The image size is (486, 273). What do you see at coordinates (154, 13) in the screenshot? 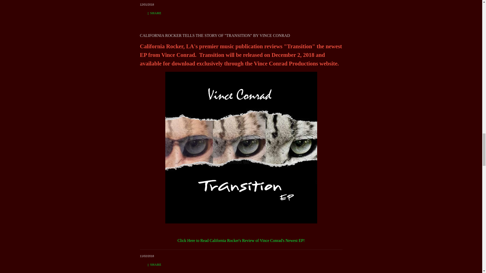
I see `Share TRANSITION by Vince Conrad - NOW AVAILABLE!` at bounding box center [154, 13].